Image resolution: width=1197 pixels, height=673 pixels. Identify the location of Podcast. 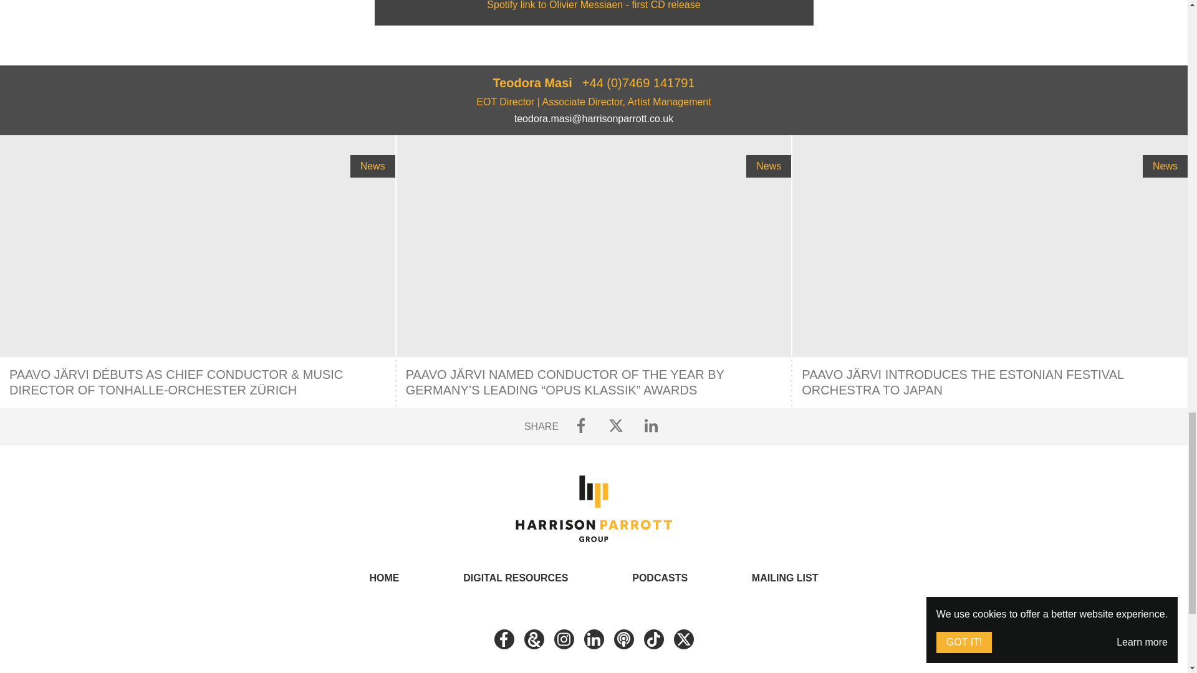
(623, 639).